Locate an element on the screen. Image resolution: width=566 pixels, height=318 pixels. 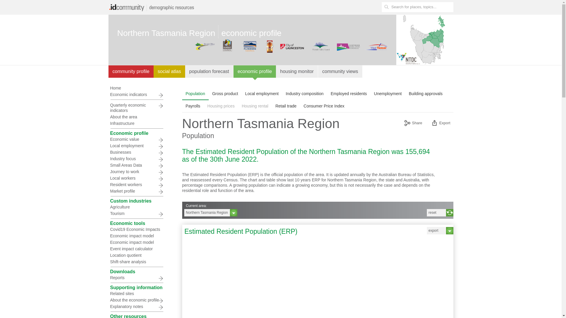
Tourism
  is located at coordinates (136, 213).